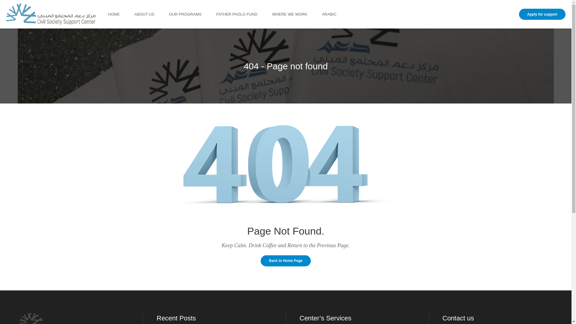 This screenshot has height=324, width=576. I want to click on OUR PROGRAMS, so click(193, 14).